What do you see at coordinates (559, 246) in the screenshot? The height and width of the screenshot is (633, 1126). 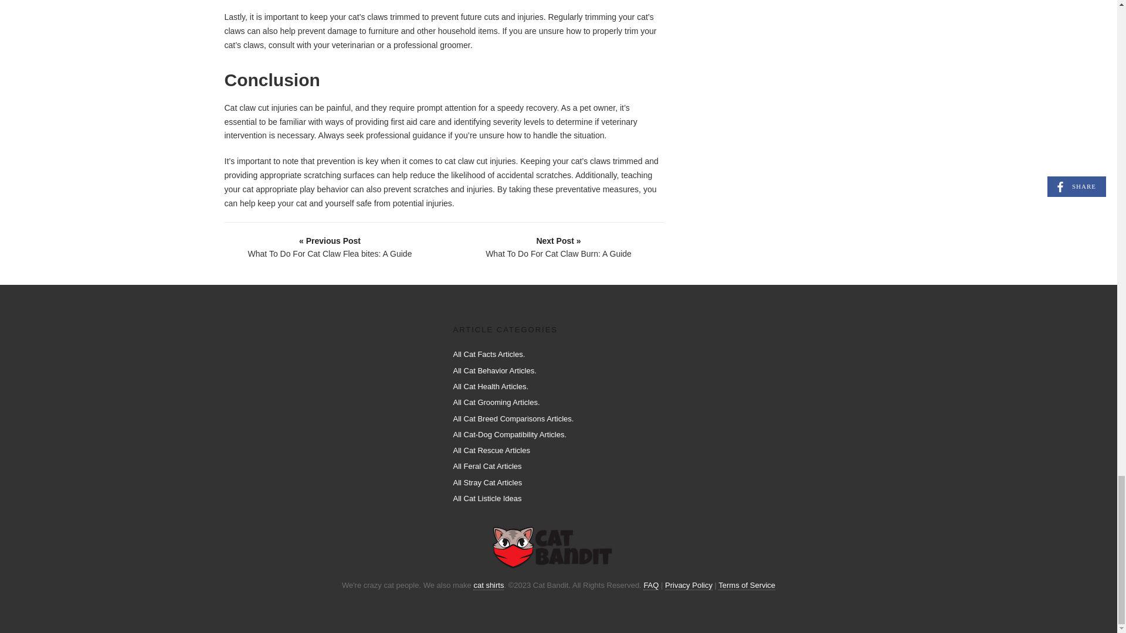 I see `What To Do For Cat Claw Burn: A Guide` at bounding box center [559, 246].